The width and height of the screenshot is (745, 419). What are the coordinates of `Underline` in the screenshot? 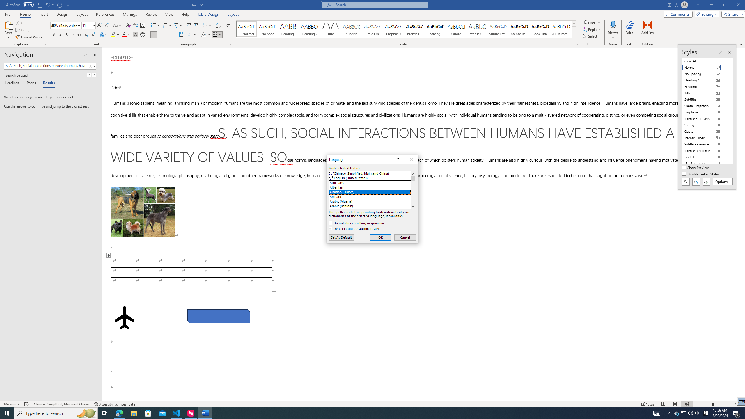 It's located at (70, 35).